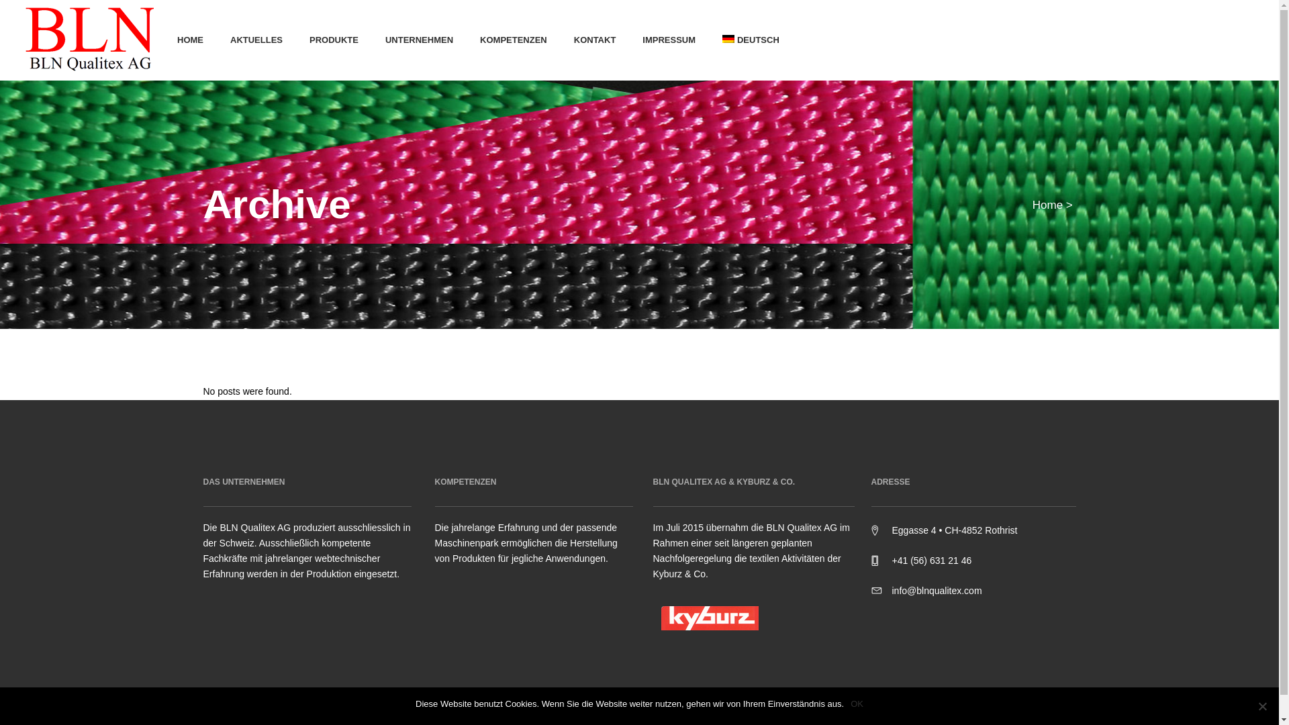  Describe the element at coordinates (334, 40) in the screenshot. I see `PRODUKTE` at that location.